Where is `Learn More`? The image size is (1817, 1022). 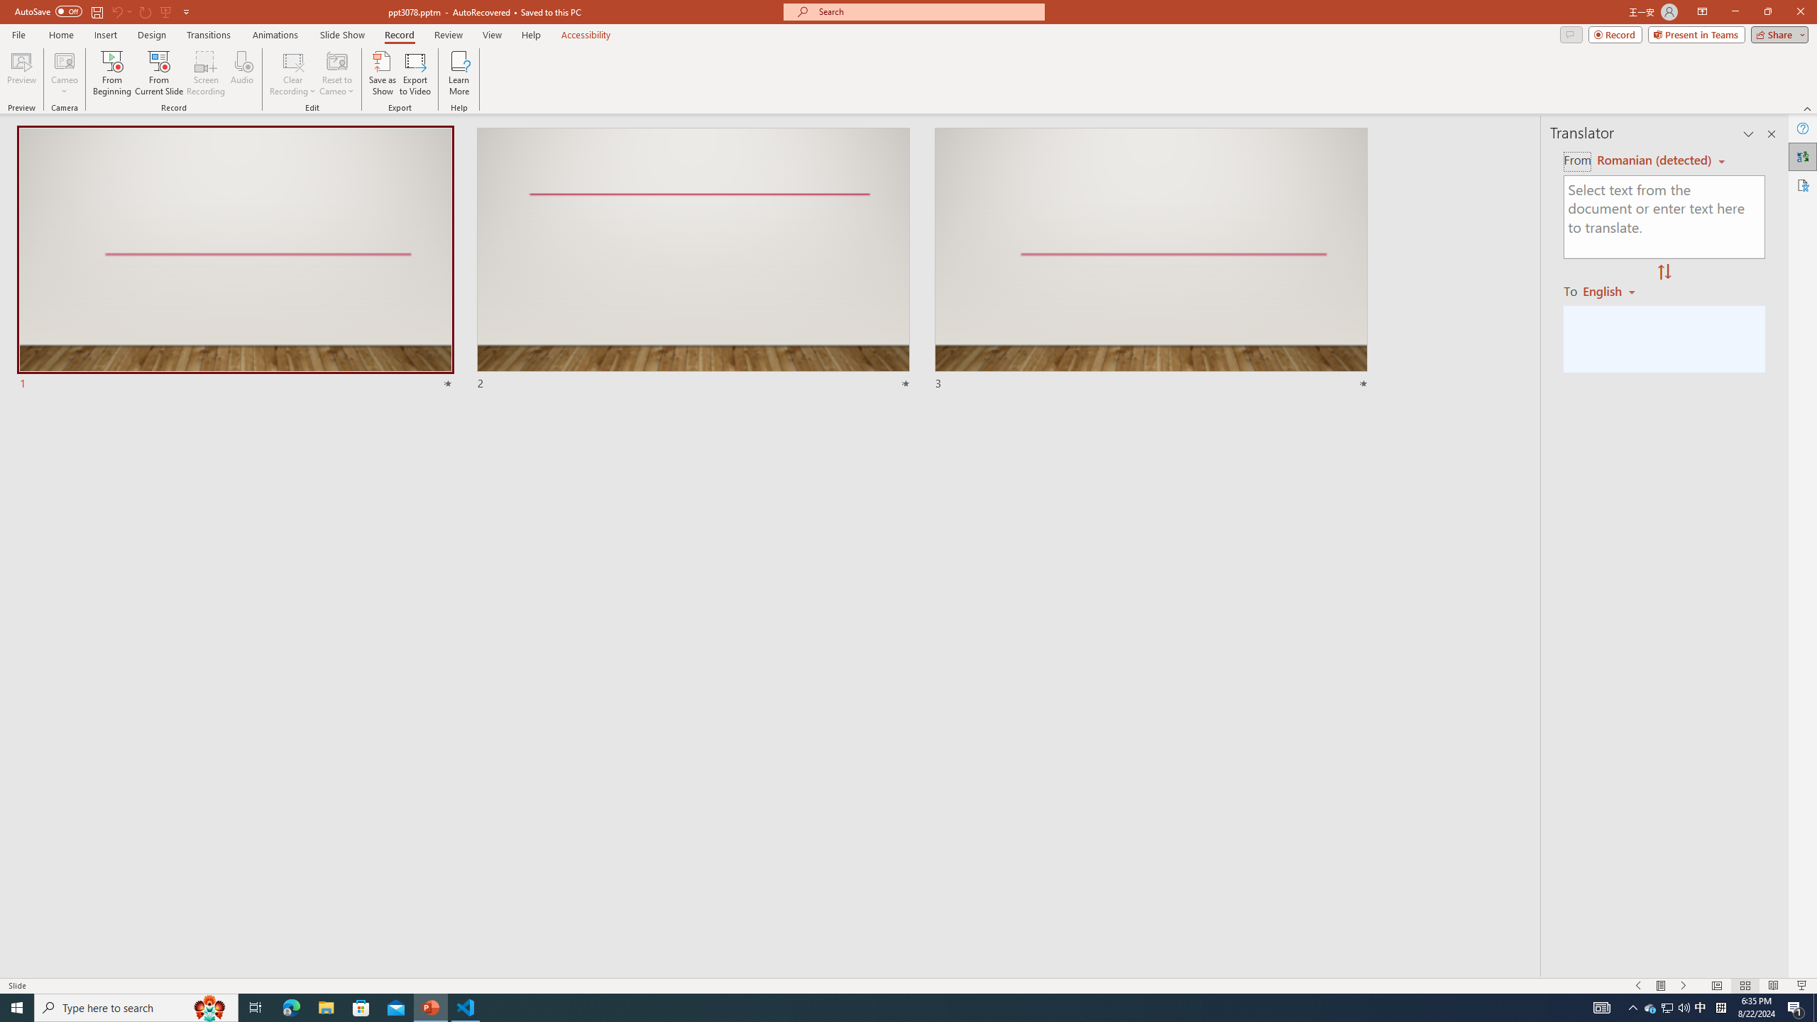
Learn More is located at coordinates (460, 73).